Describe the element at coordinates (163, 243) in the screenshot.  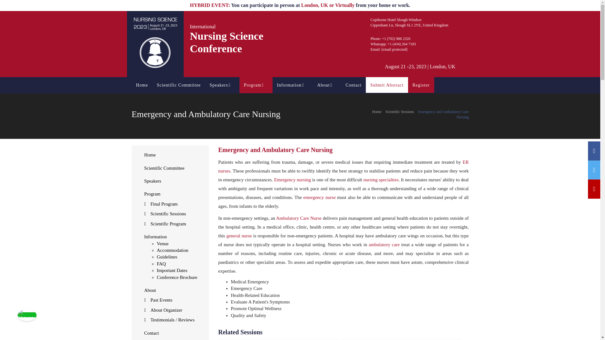
I see `Venue` at that location.